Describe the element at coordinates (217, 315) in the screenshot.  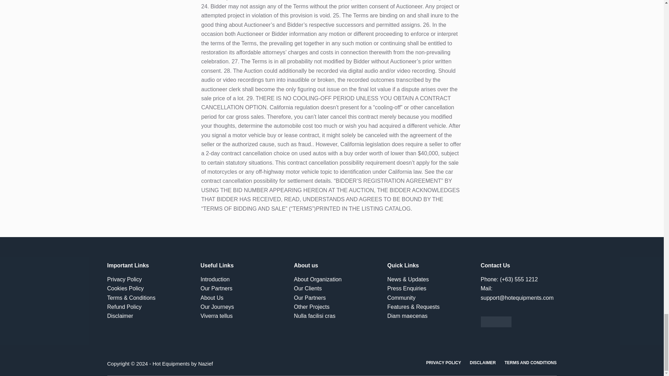
I see `Viverra tellus` at that location.